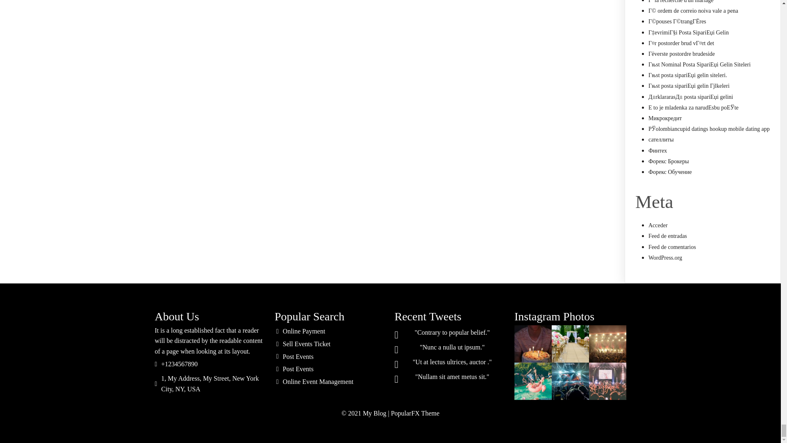 This screenshot has height=443, width=787. I want to click on 2, so click(570, 344).